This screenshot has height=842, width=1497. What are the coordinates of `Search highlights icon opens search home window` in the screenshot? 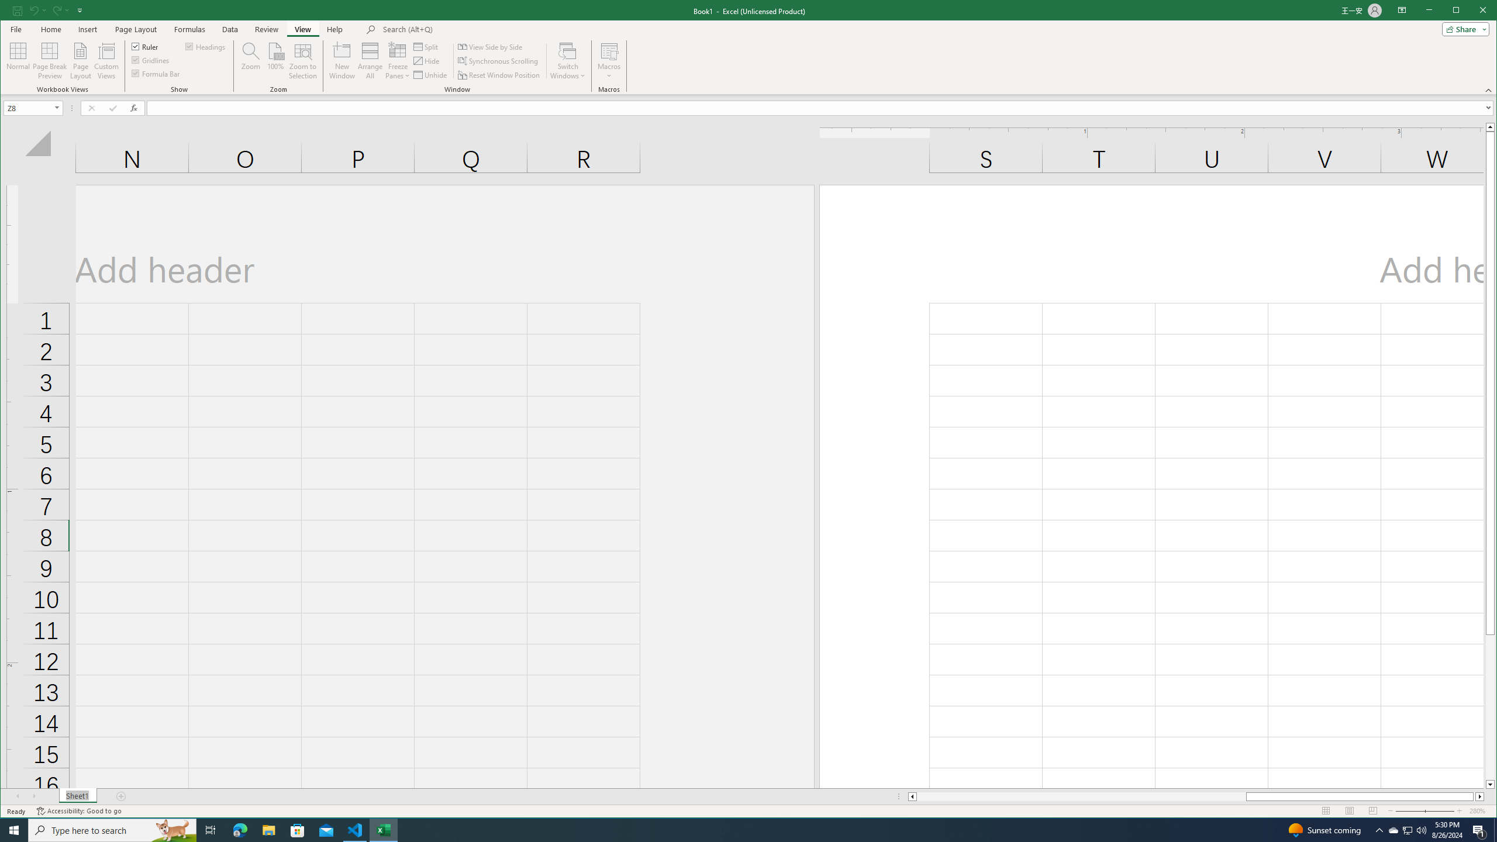 It's located at (173, 830).